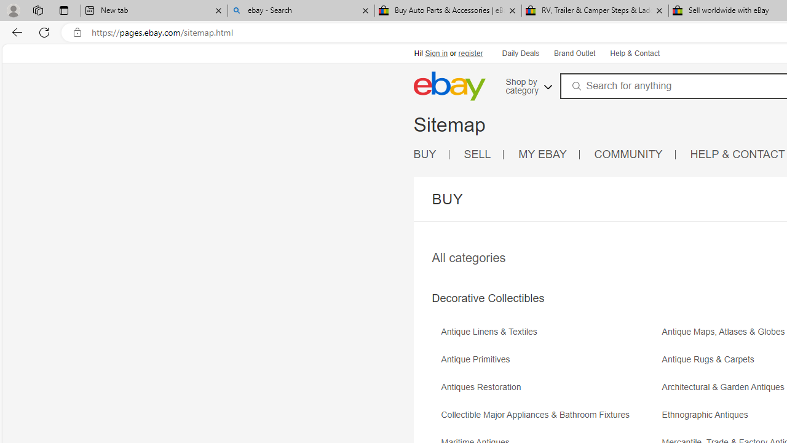 This screenshot has width=787, height=443. Describe the element at coordinates (490, 104) in the screenshot. I see `eBay Logo` at that location.